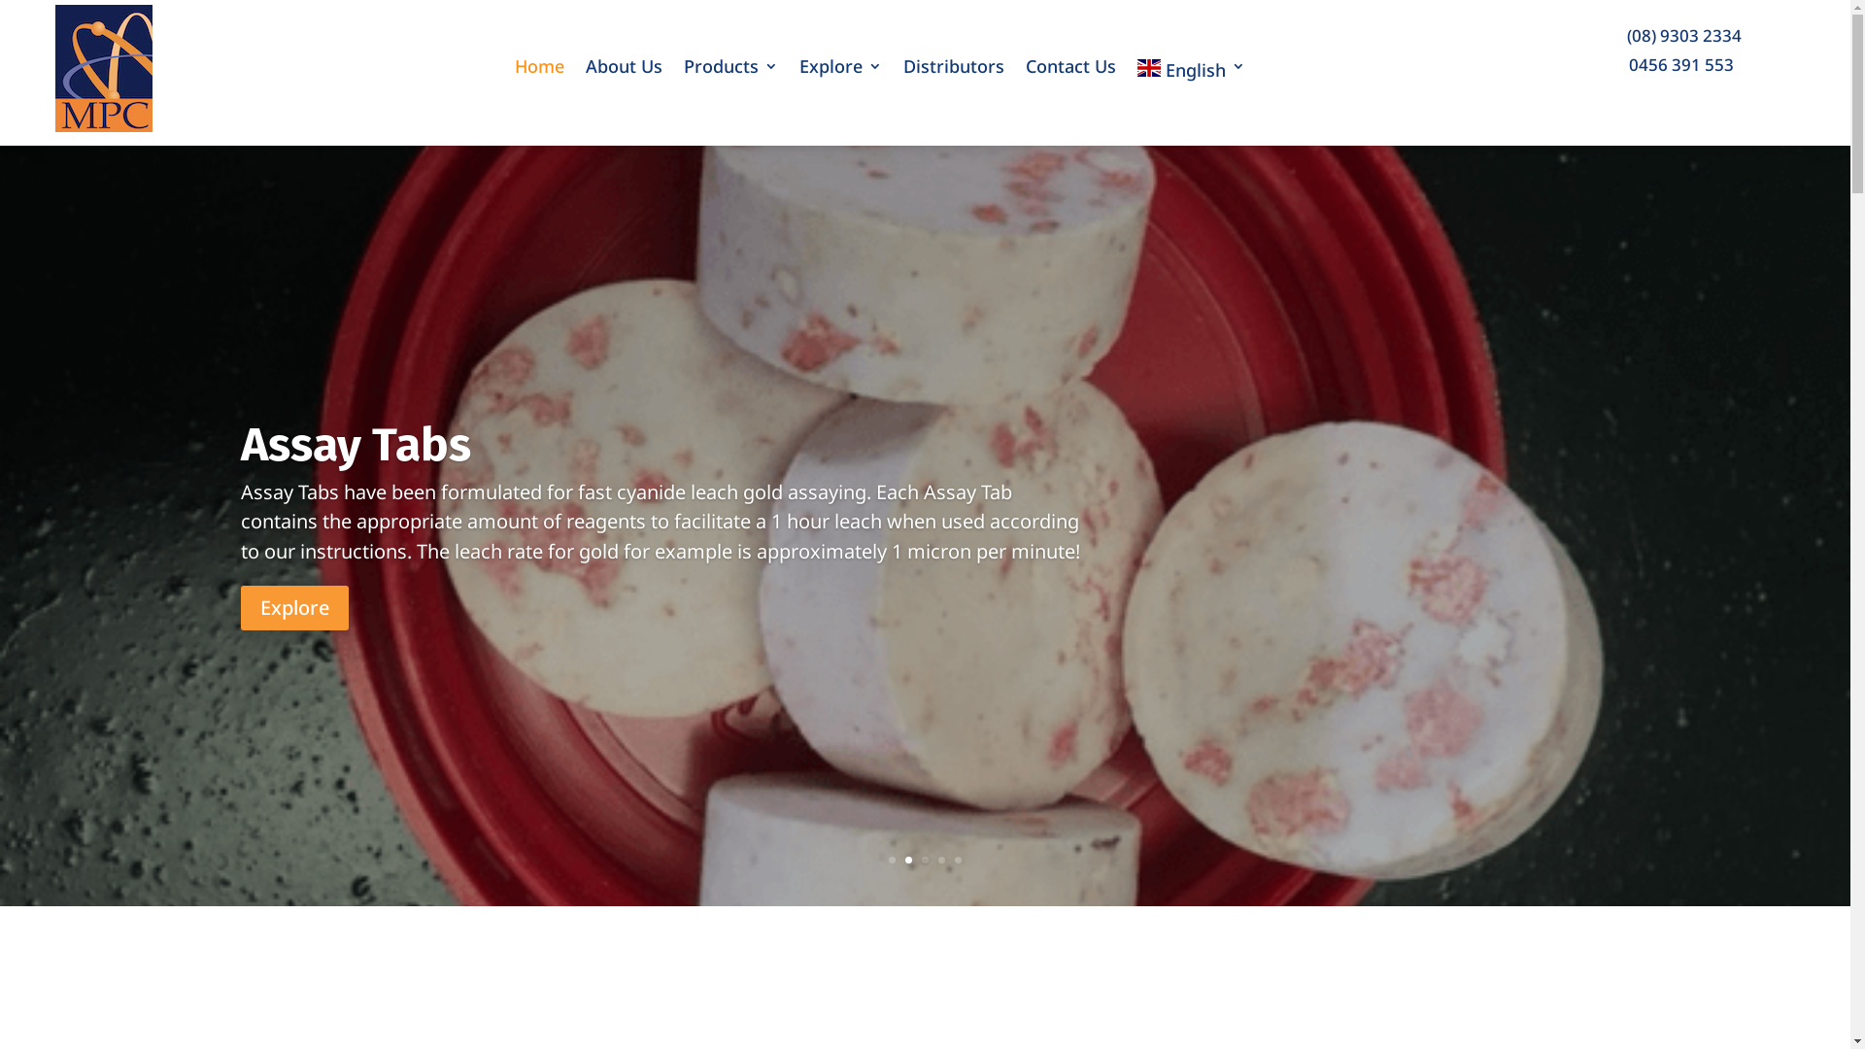 This screenshot has height=1049, width=1865. Describe the element at coordinates (958, 861) in the screenshot. I see `5` at that location.